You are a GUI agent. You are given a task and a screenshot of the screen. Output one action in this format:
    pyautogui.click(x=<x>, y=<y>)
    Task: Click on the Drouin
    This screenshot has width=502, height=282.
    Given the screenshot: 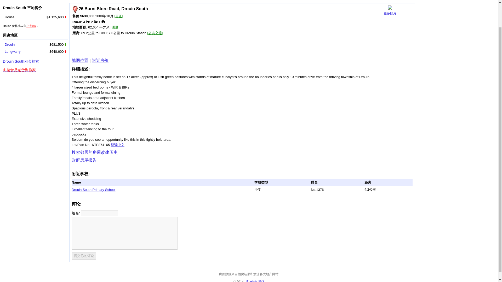 What is the action you would take?
    pyautogui.click(x=9, y=44)
    